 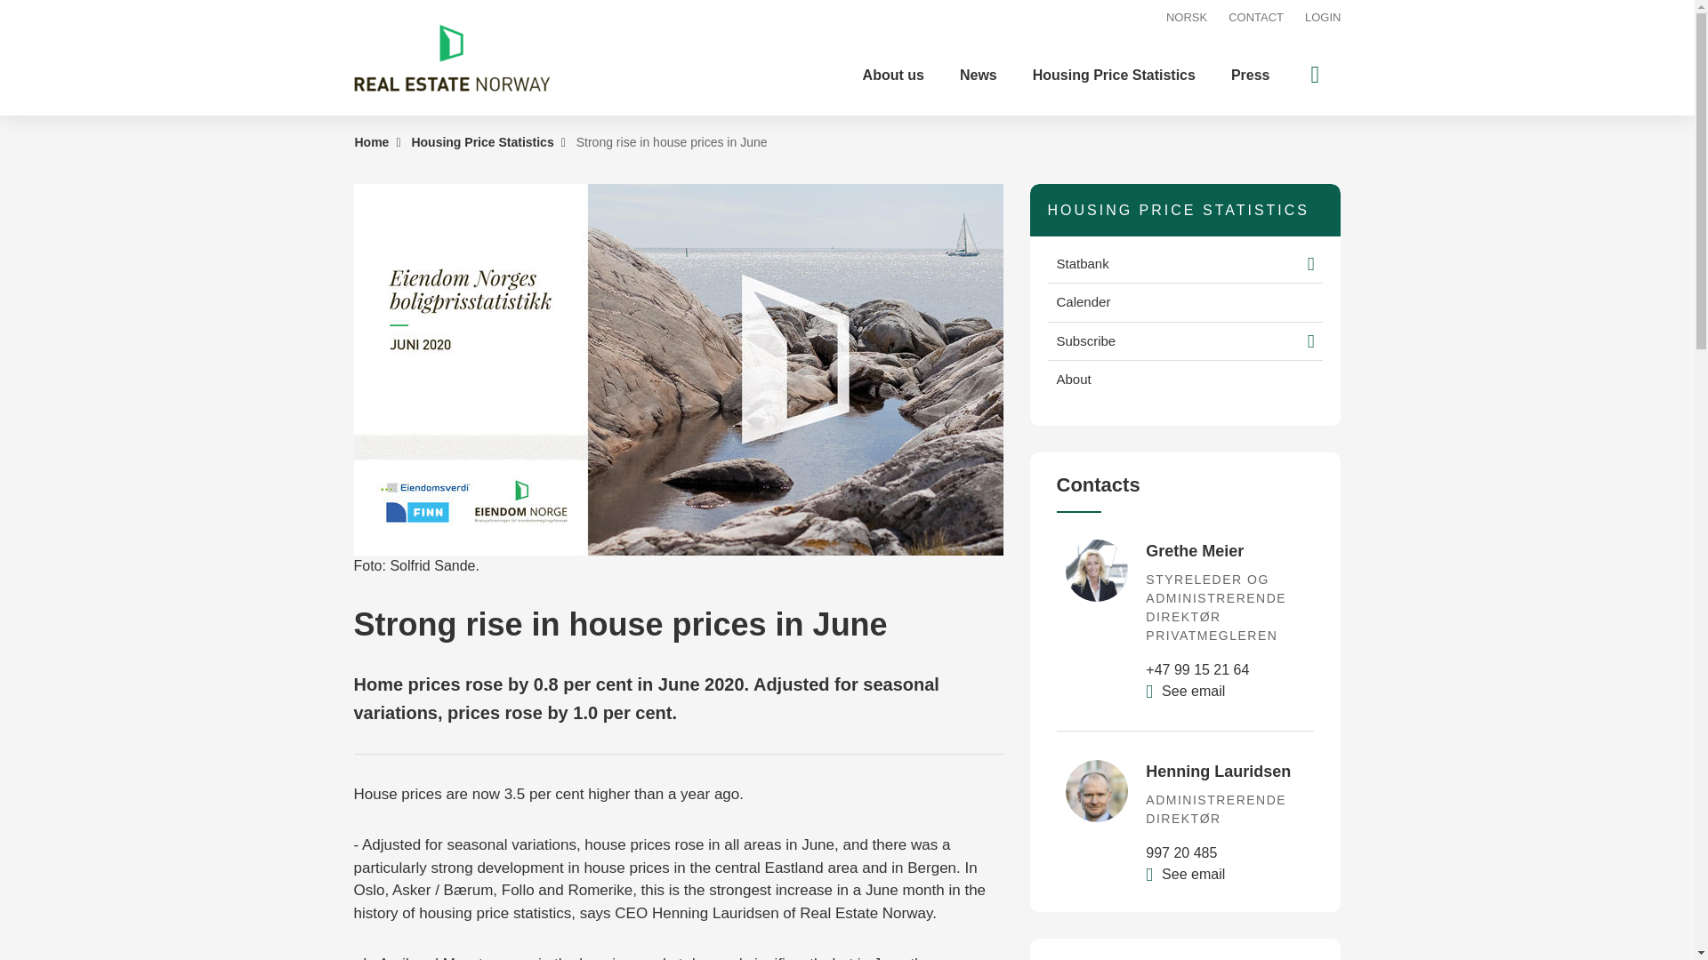 What do you see at coordinates (1256, 18) in the screenshot?
I see `CONTACT` at bounding box center [1256, 18].